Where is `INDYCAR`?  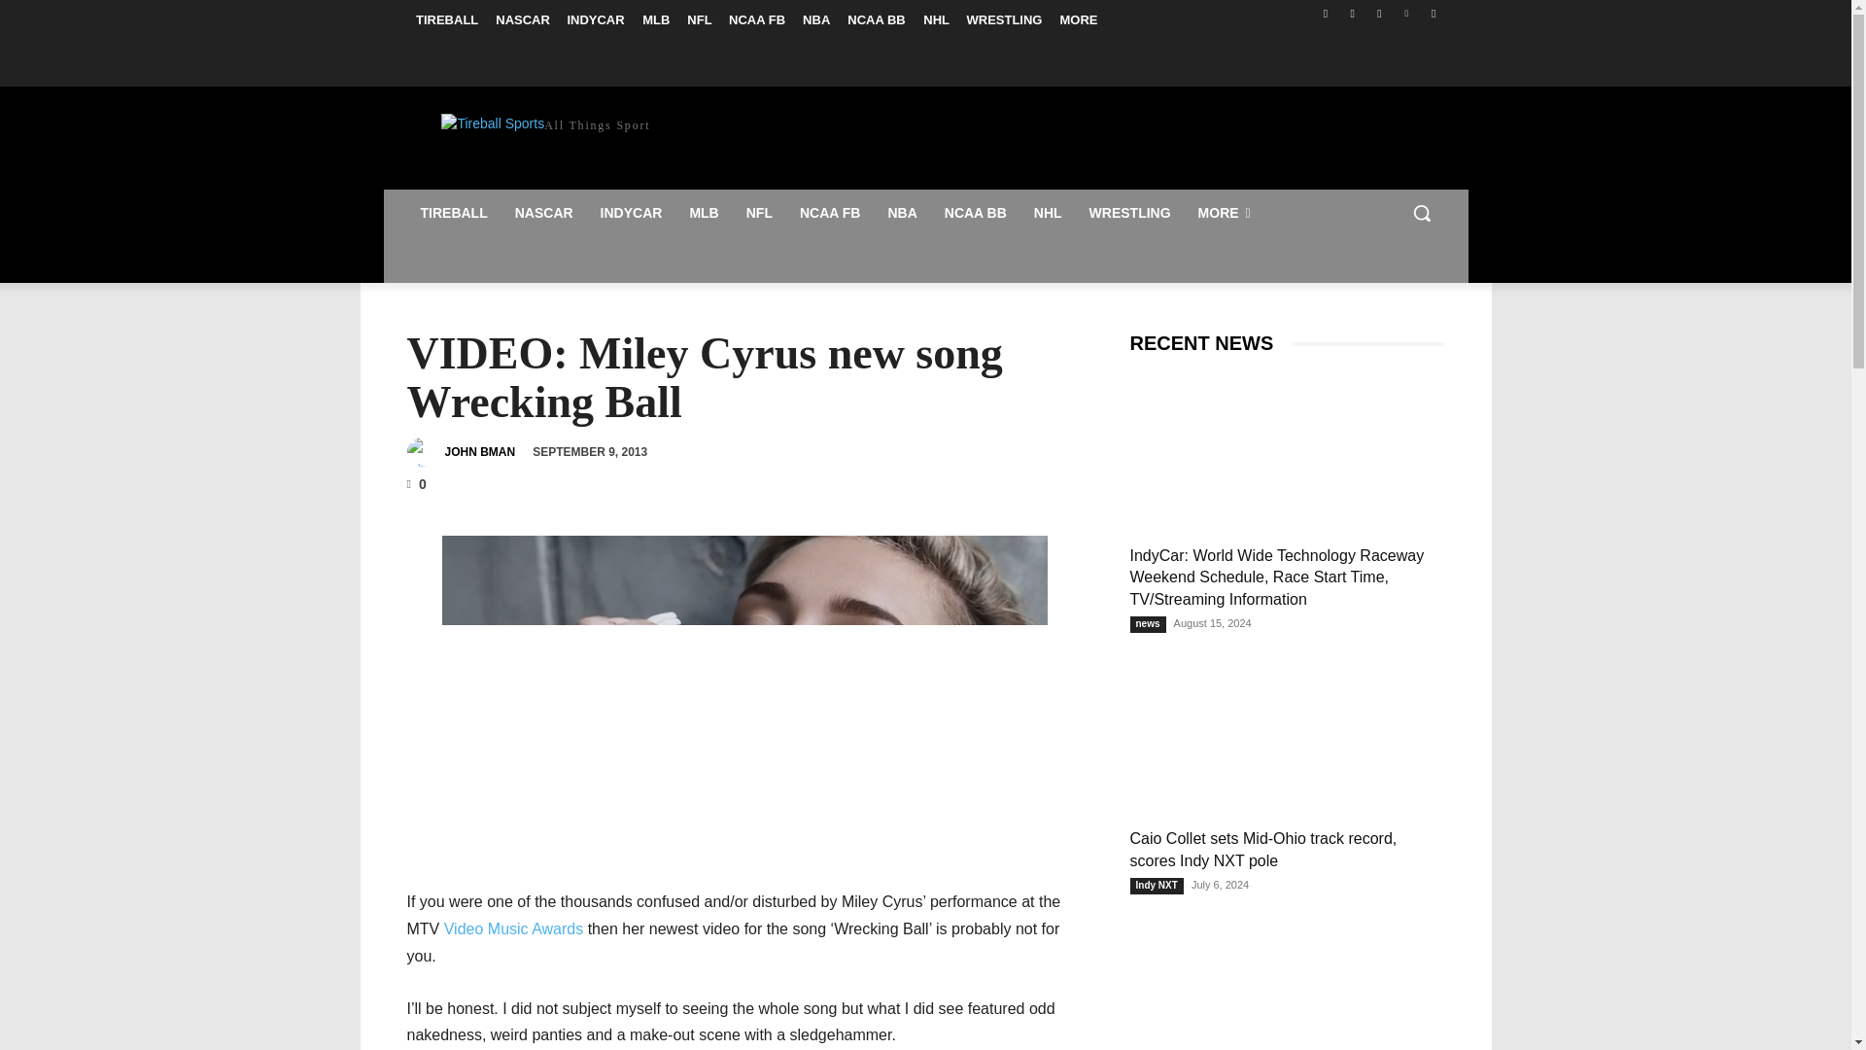 INDYCAR is located at coordinates (632, 213).